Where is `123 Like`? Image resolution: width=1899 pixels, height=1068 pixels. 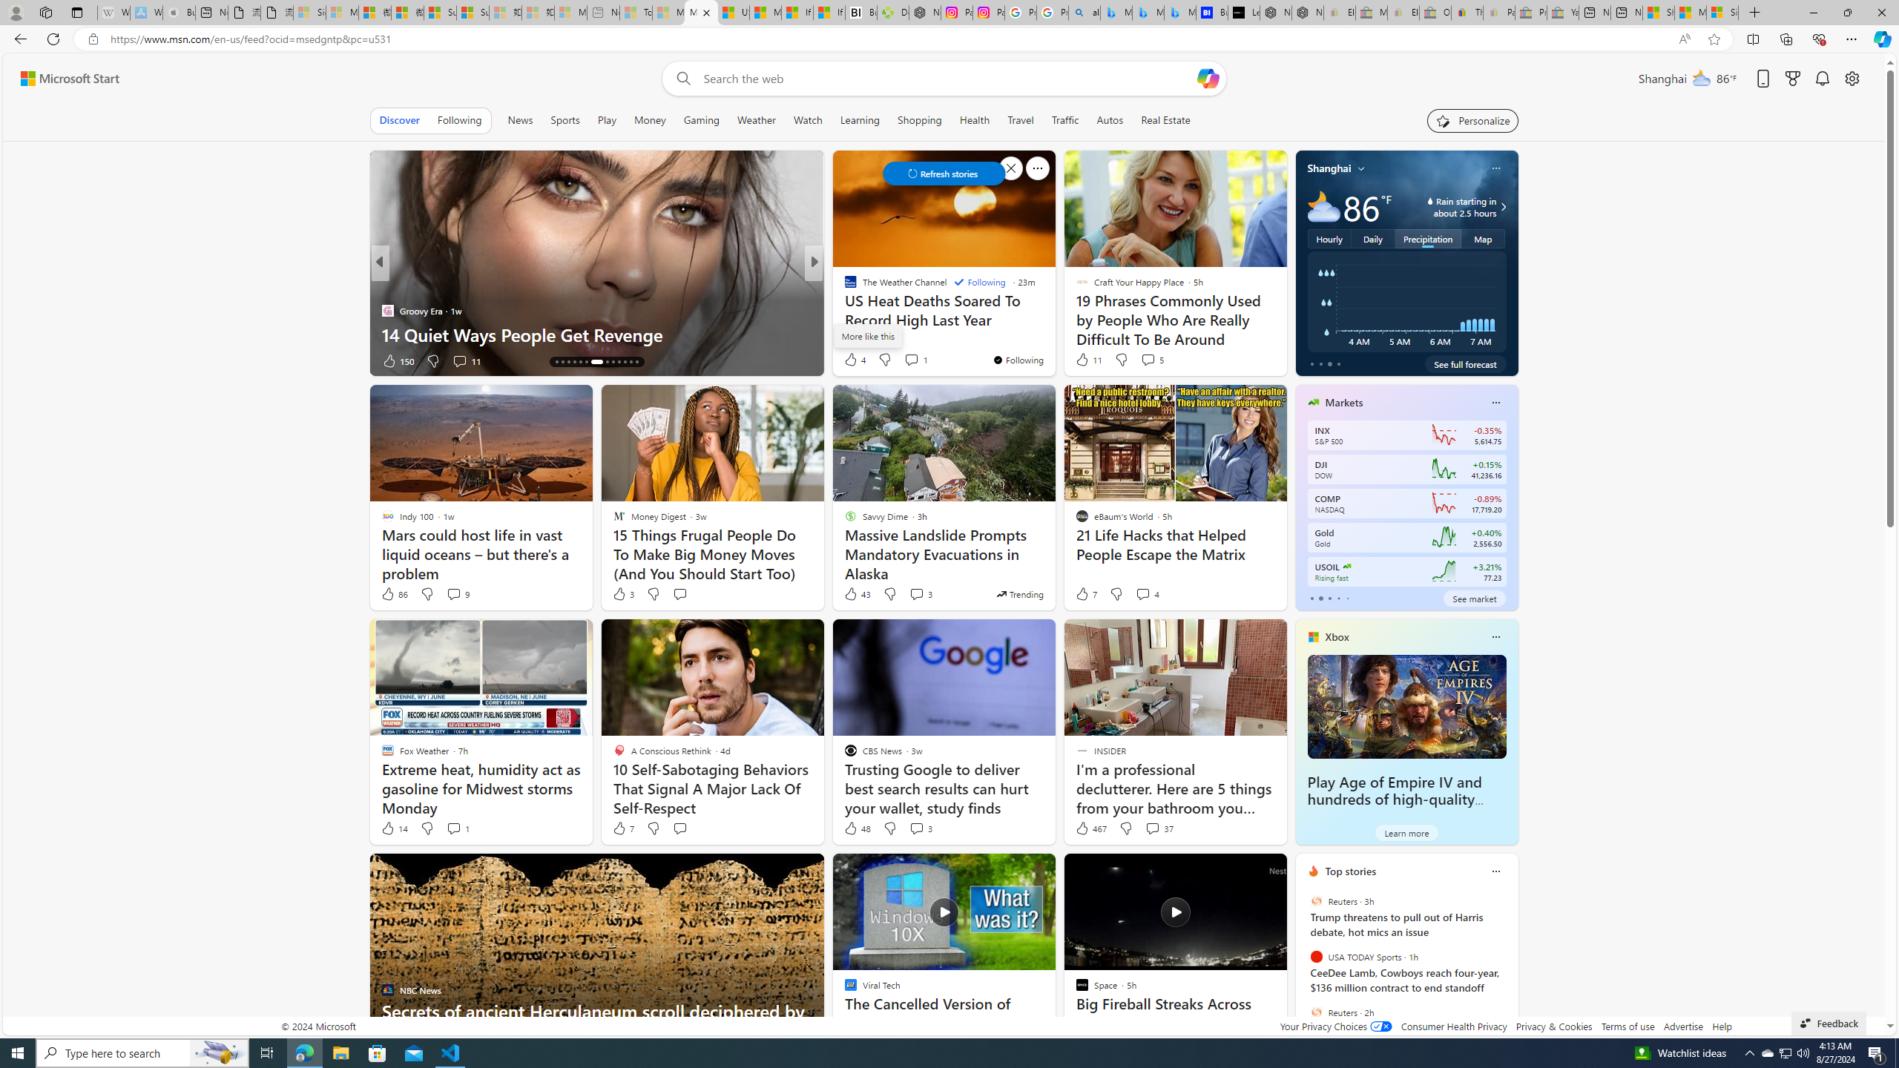 123 Like is located at coordinates (855, 360).